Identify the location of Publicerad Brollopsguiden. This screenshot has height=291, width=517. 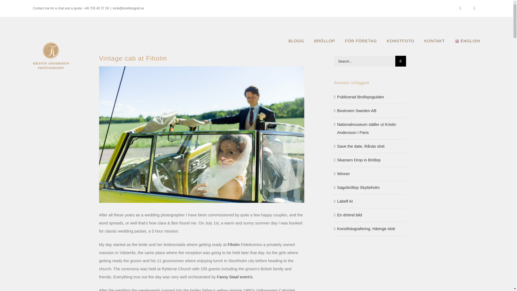
(360, 97).